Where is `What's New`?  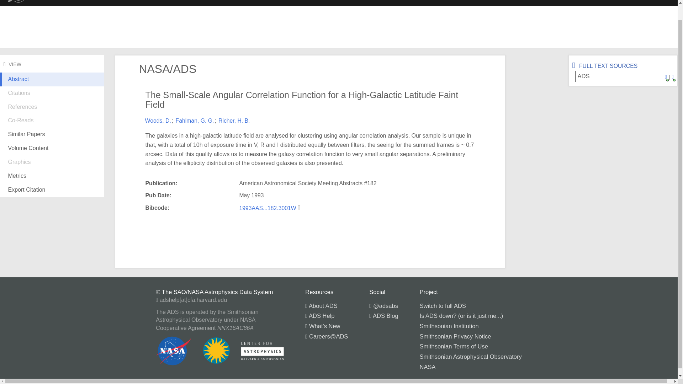
What's New is located at coordinates (323, 326).